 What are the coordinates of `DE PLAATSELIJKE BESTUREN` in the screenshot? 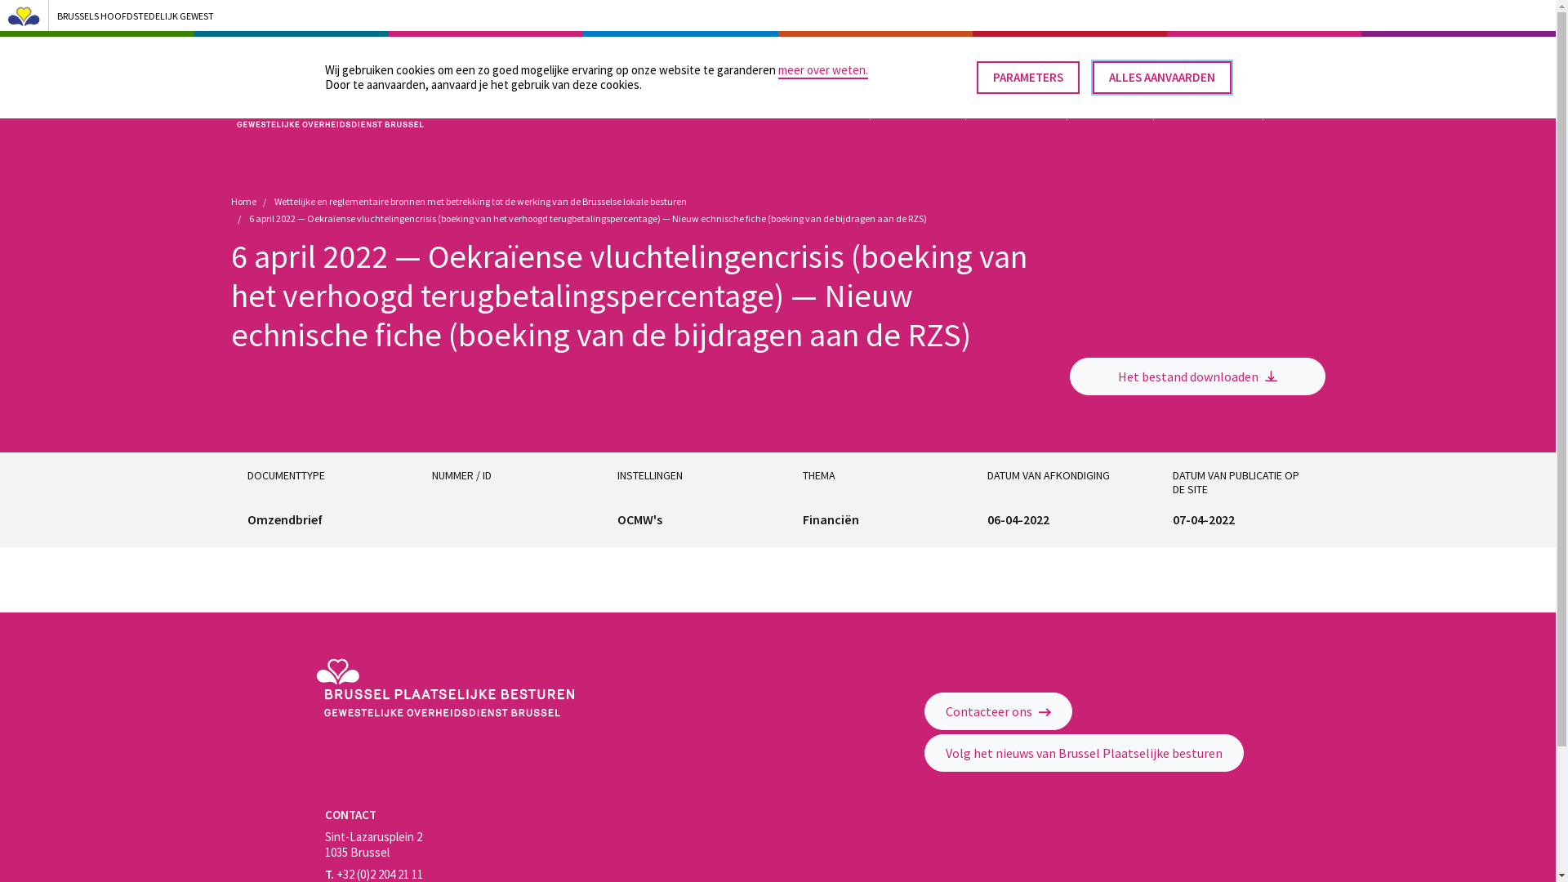 It's located at (908, 61).